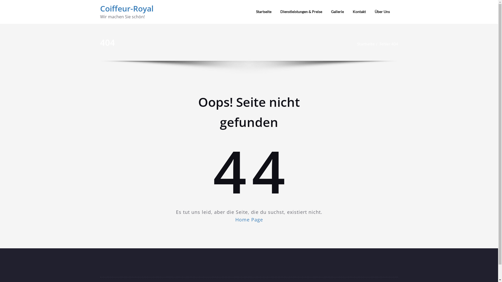 The image size is (502, 282). What do you see at coordinates (301, 12) in the screenshot?
I see `Dienstleistungen & Preise` at bounding box center [301, 12].